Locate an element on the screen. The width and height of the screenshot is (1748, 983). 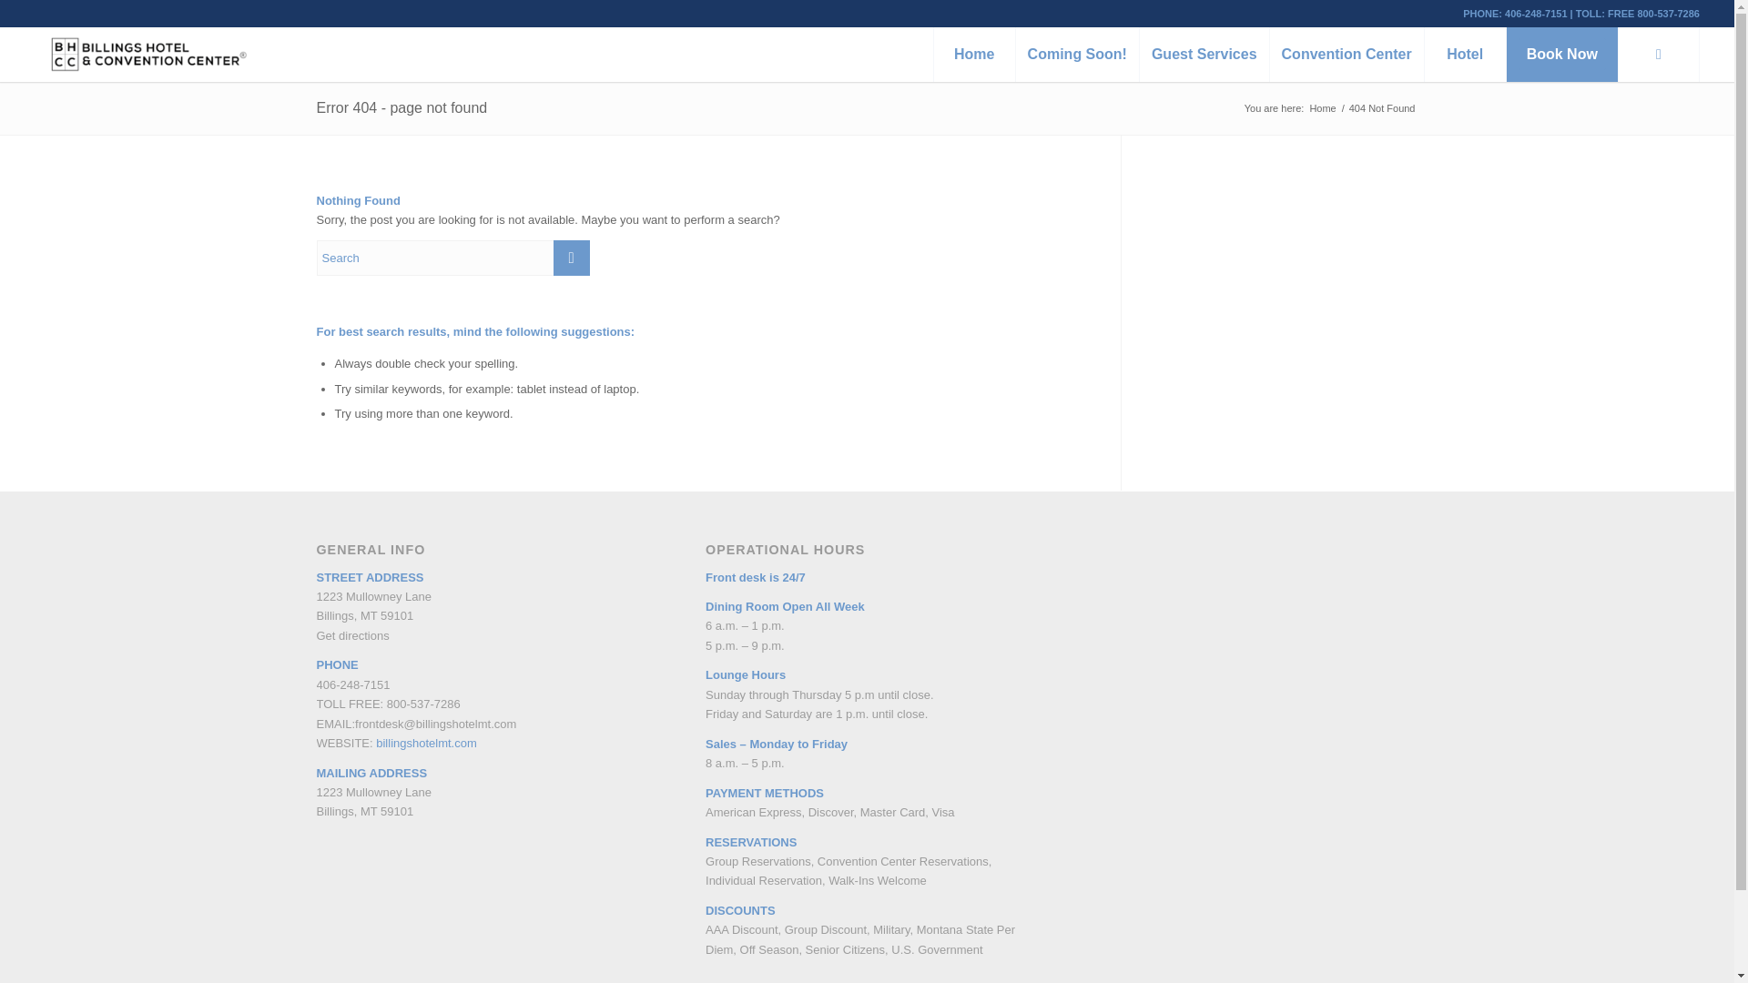
Guest Services is located at coordinates (1204, 55).